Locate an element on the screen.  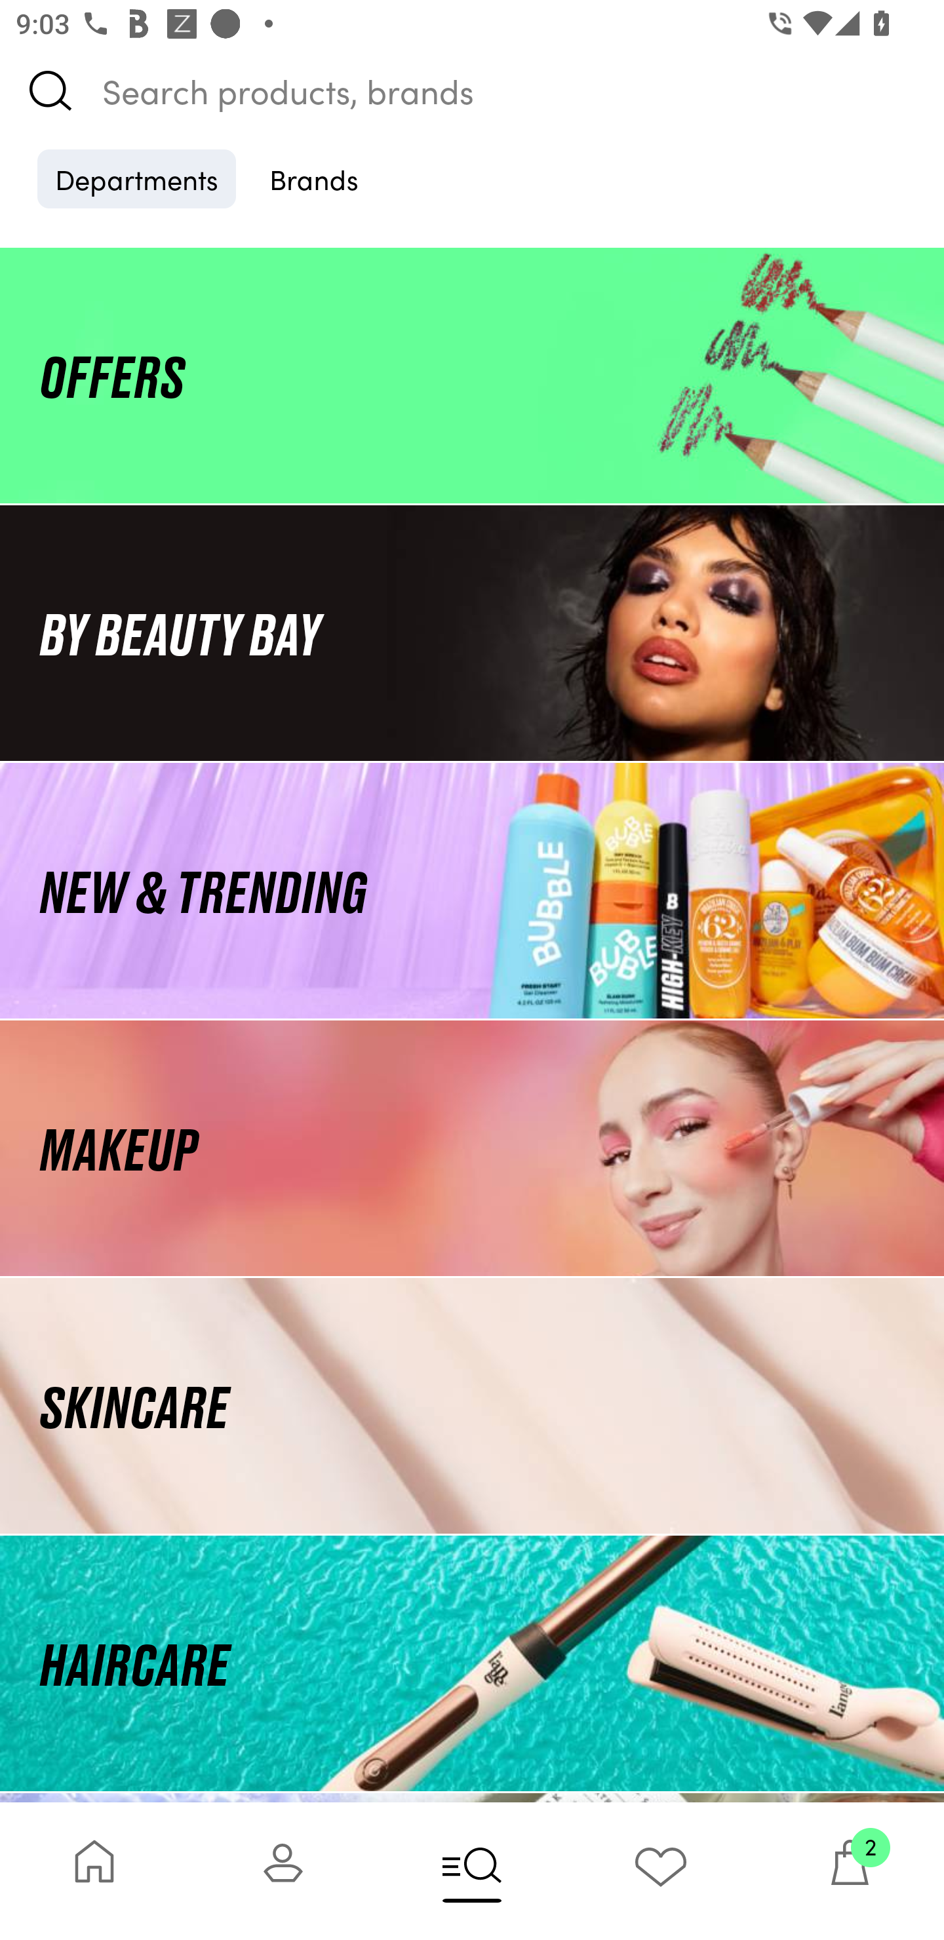
SKINCARE is located at coordinates (472, 1406).